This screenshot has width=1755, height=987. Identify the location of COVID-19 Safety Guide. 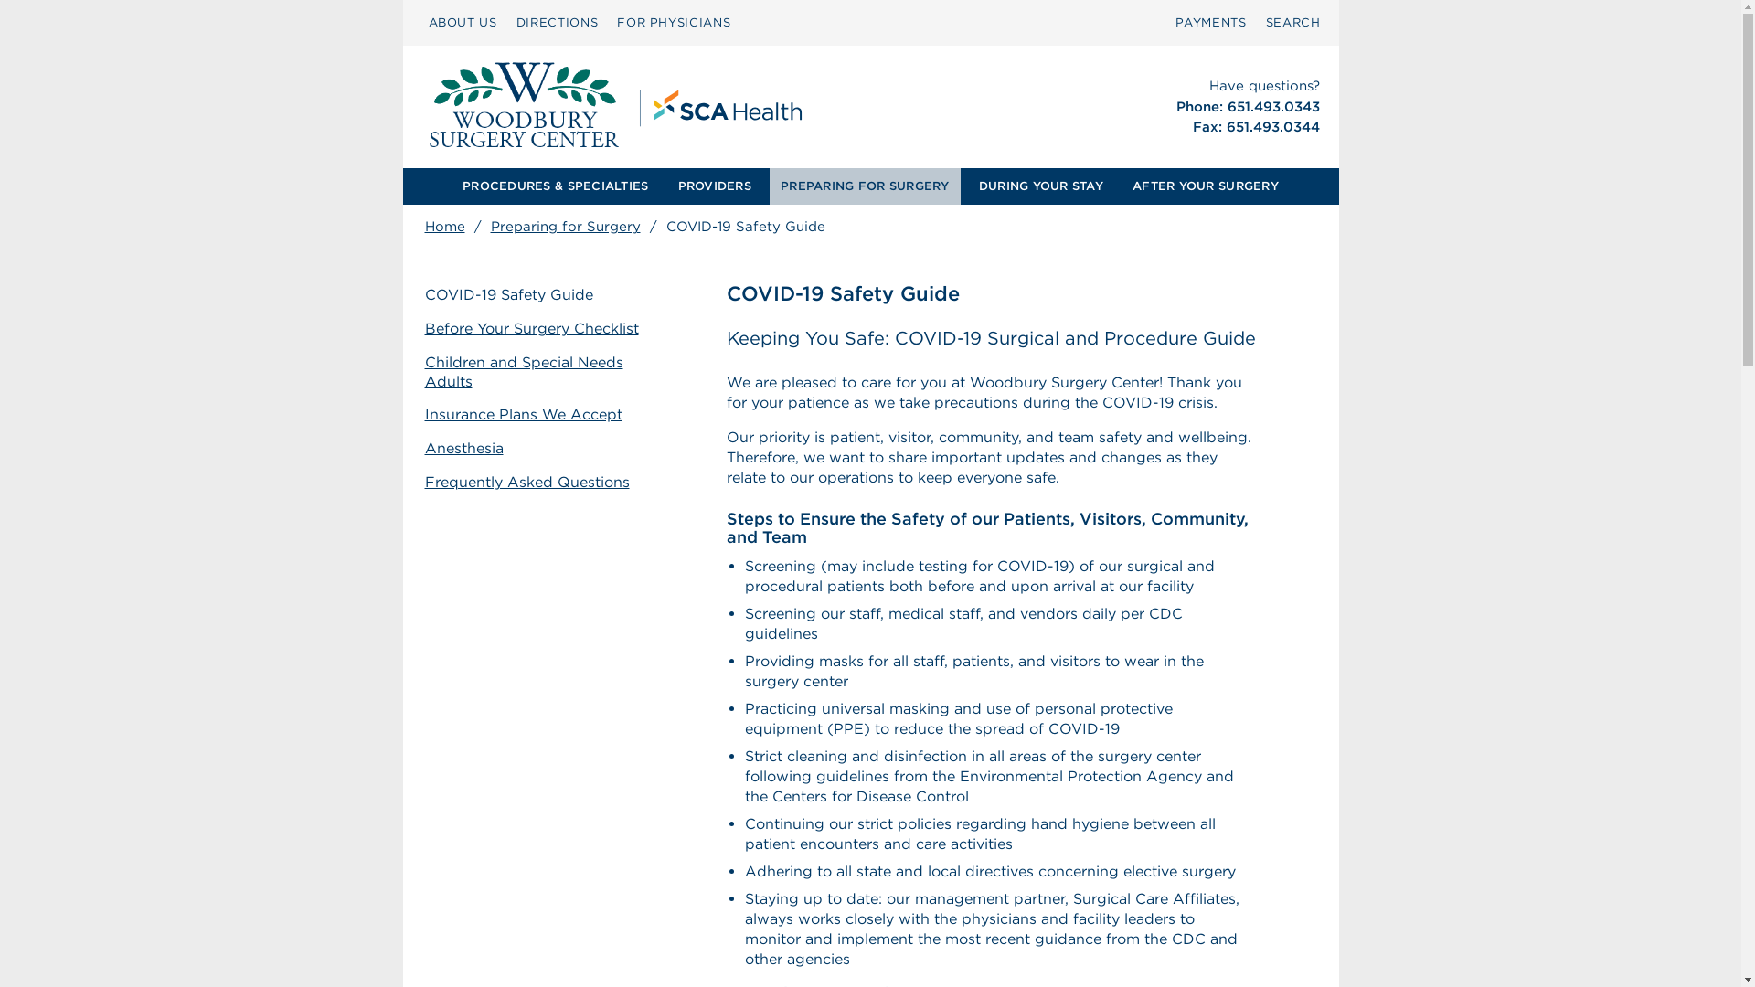
(545, 295).